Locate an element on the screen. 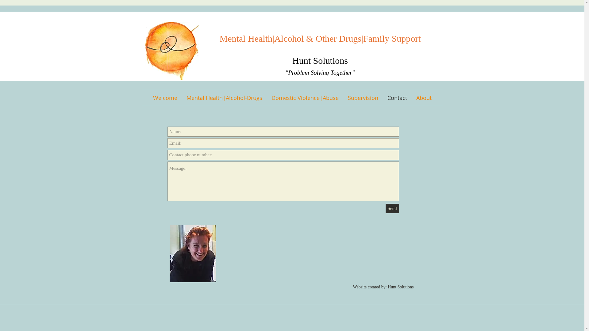 This screenshot has height=331, width=589. Mental Health|Alcohol-Drugs is located at coordinates (224, 98).